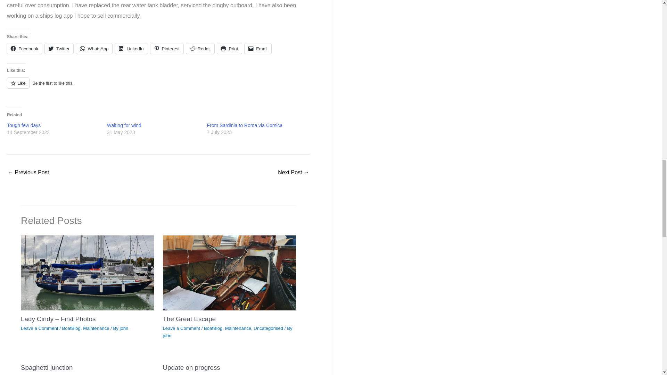 This screenshot has height=375, width=667. I want to click on Click to share on Twitter, so click(59, 49).